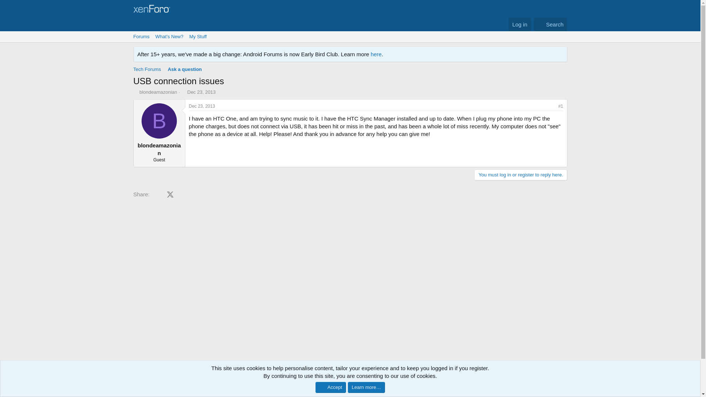 This screenshot has width=706, height=397. Describe the element at coordinates (222, 194) in the screenshot. I see `Tumblr` at that location.